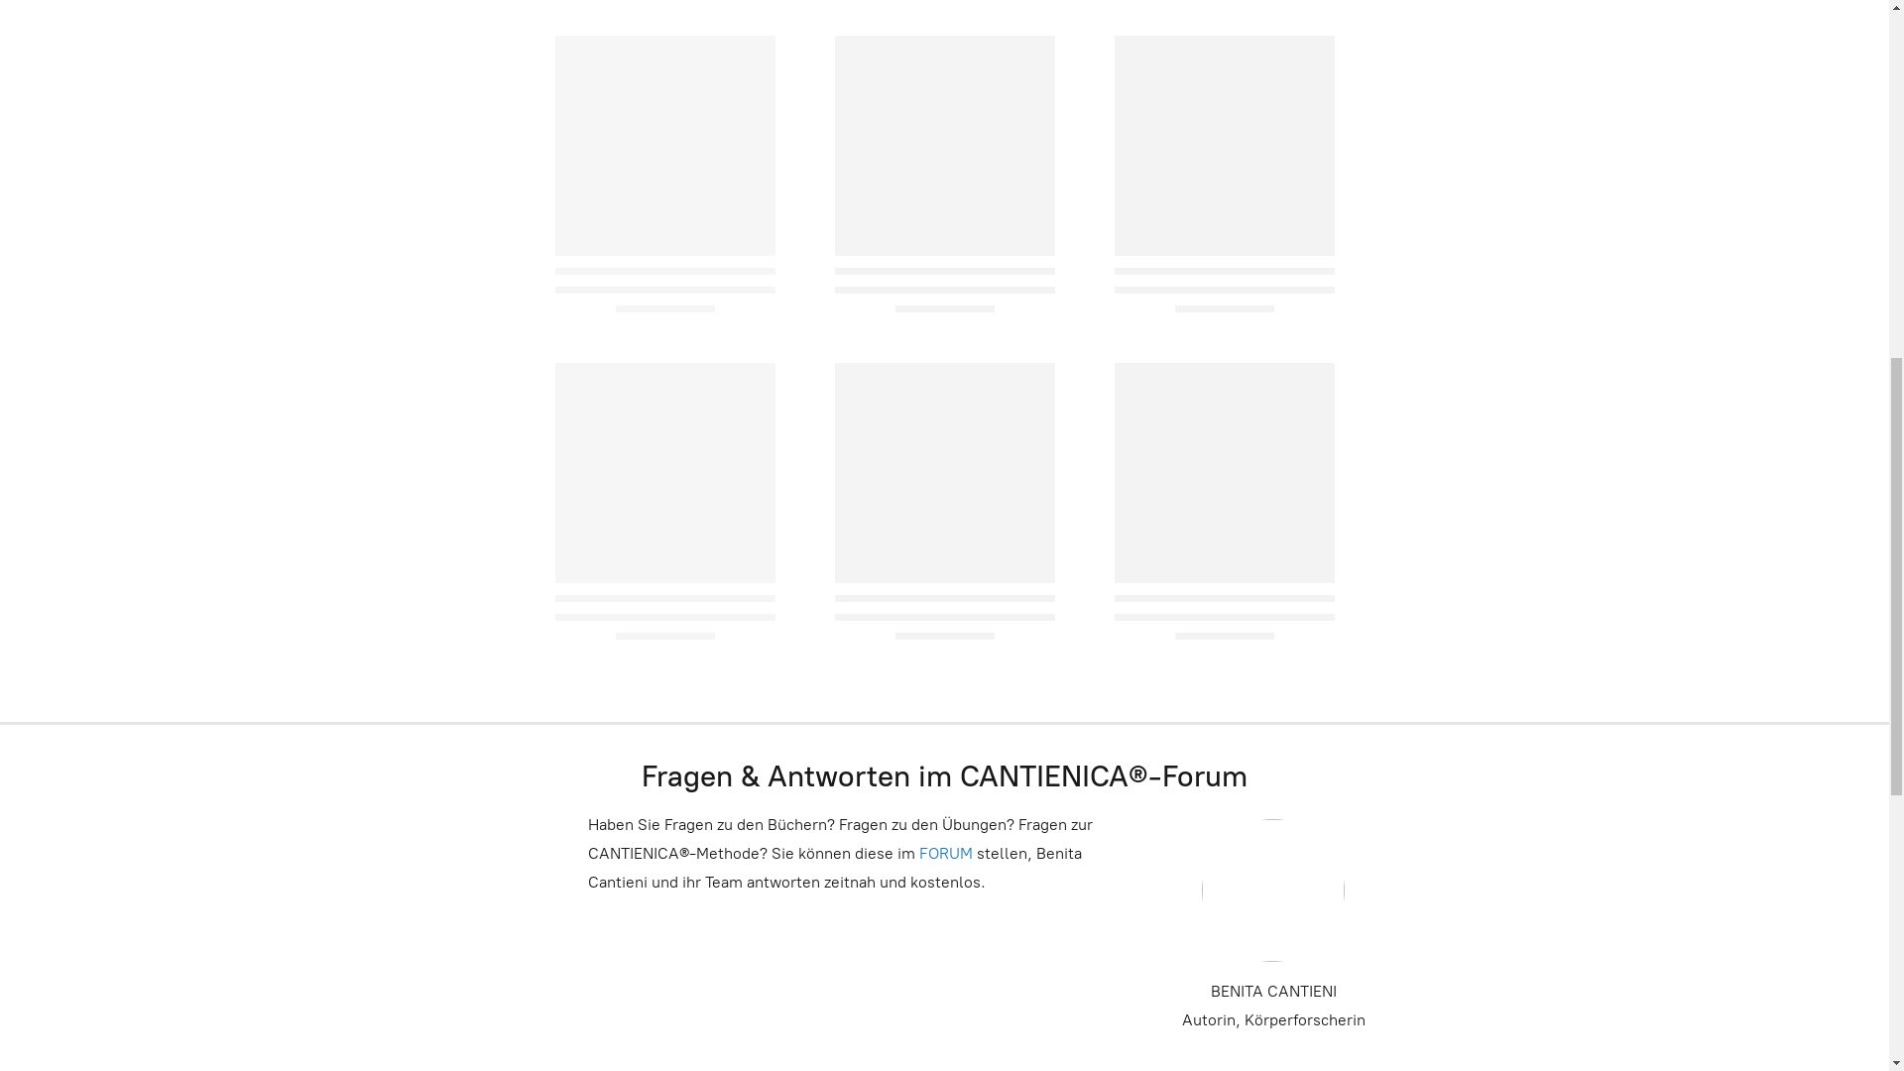 This screenshot has height=1071, width=1904. What do you see at coordinates (1093, 786) in the screenshot?
I see `Gadgets` at bounding box center [1093, 786].